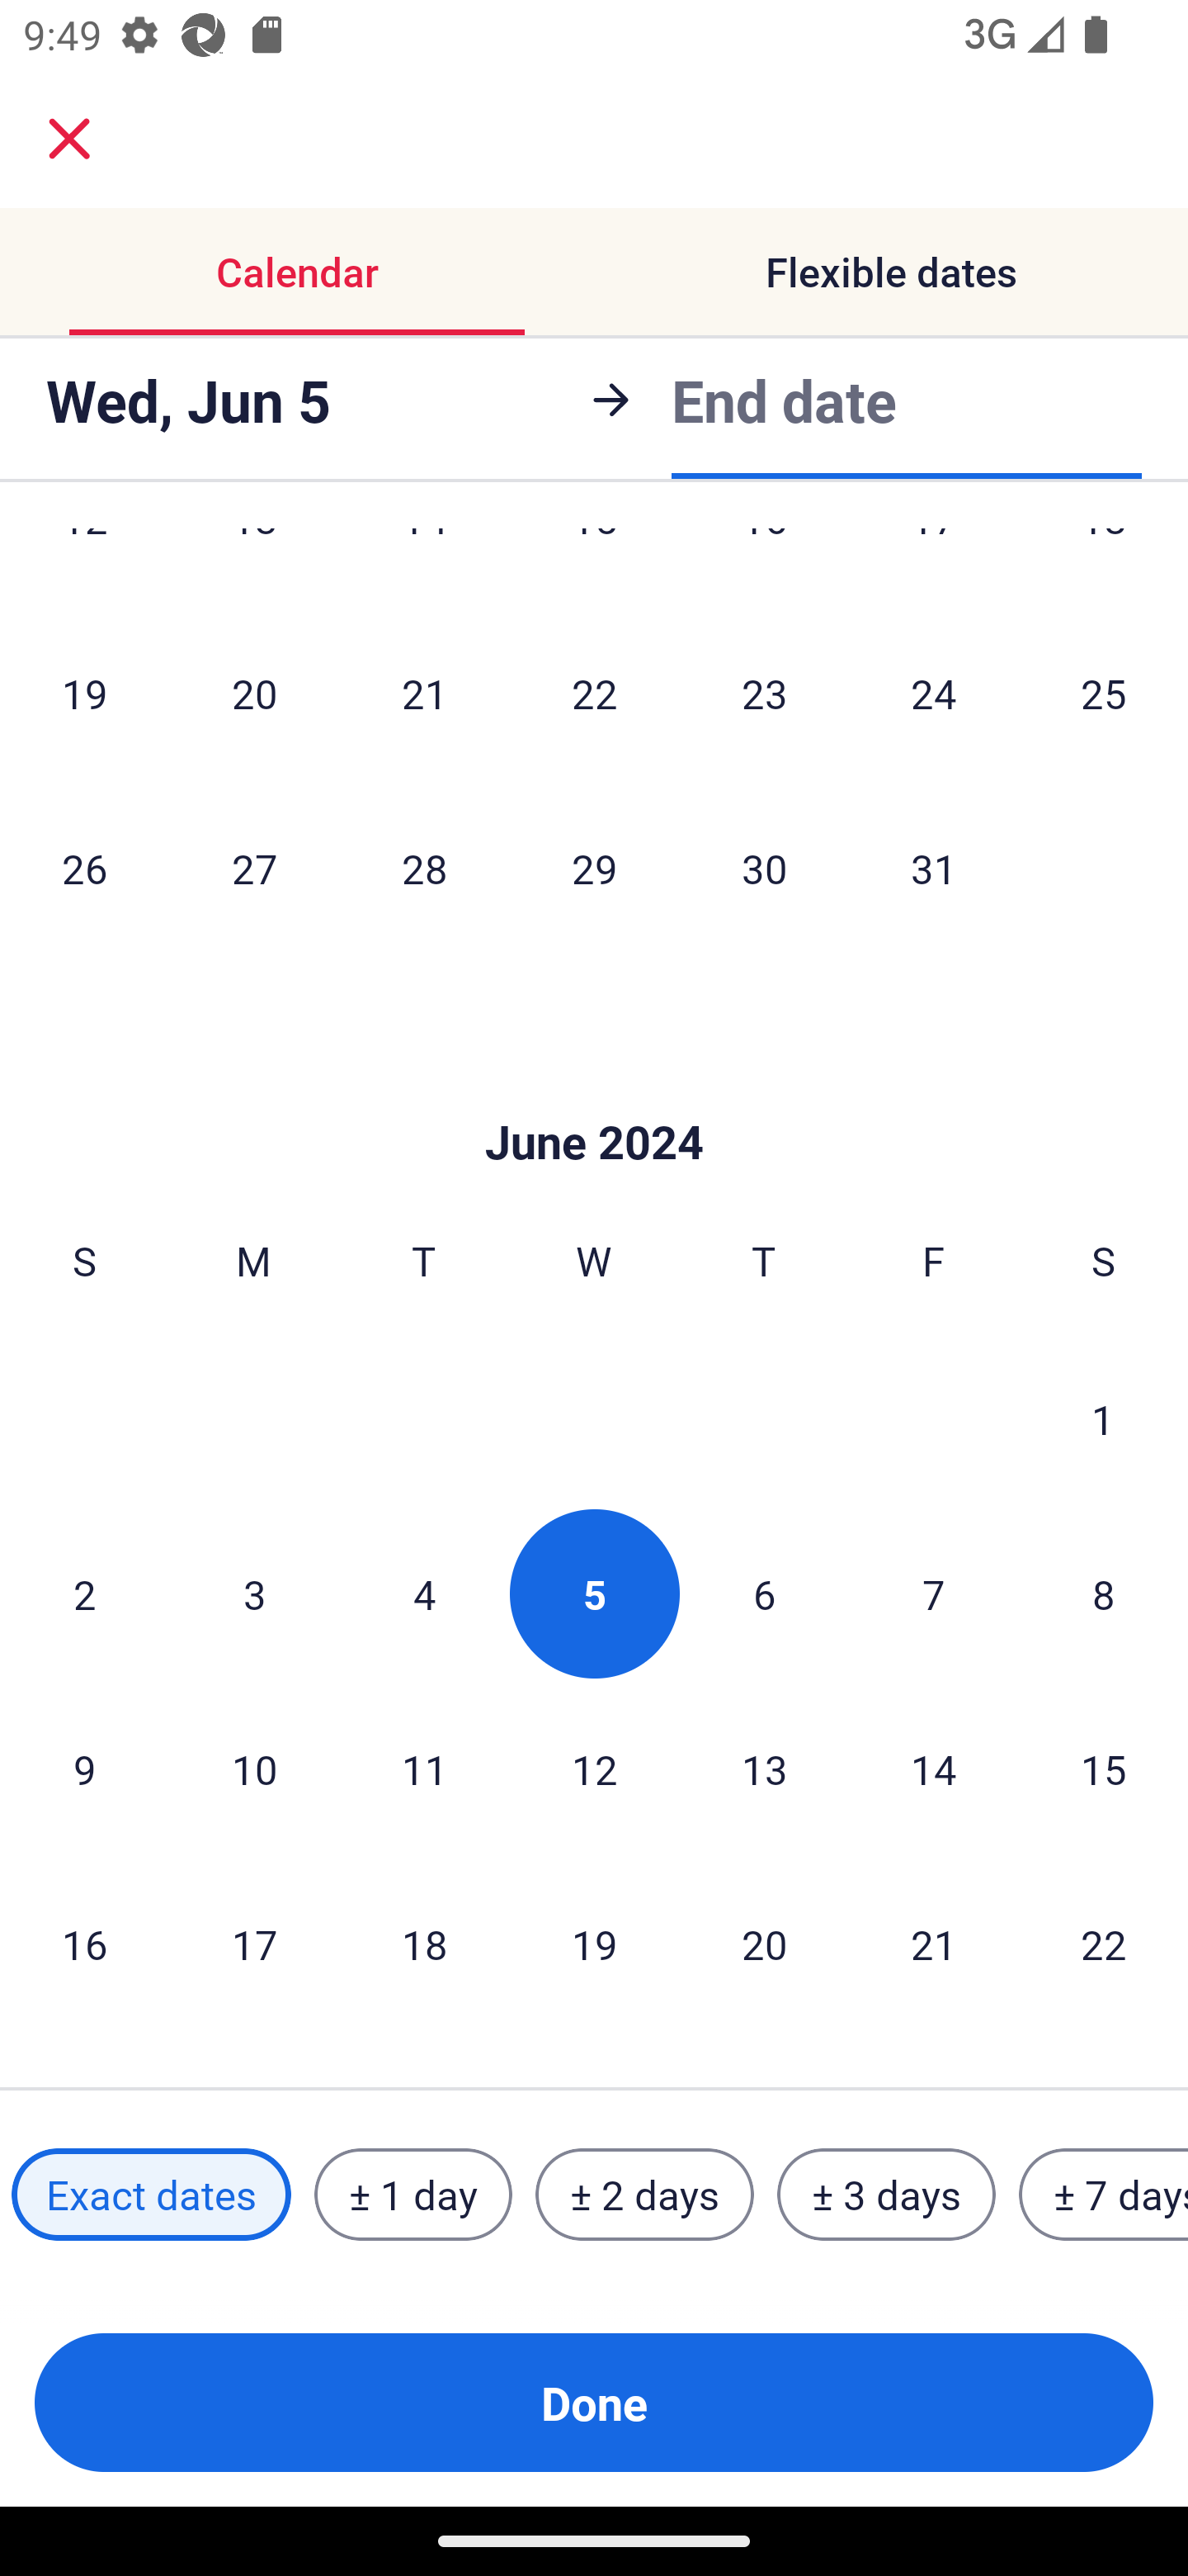  I want to click on ± 7 days, so click(1104, 2195).